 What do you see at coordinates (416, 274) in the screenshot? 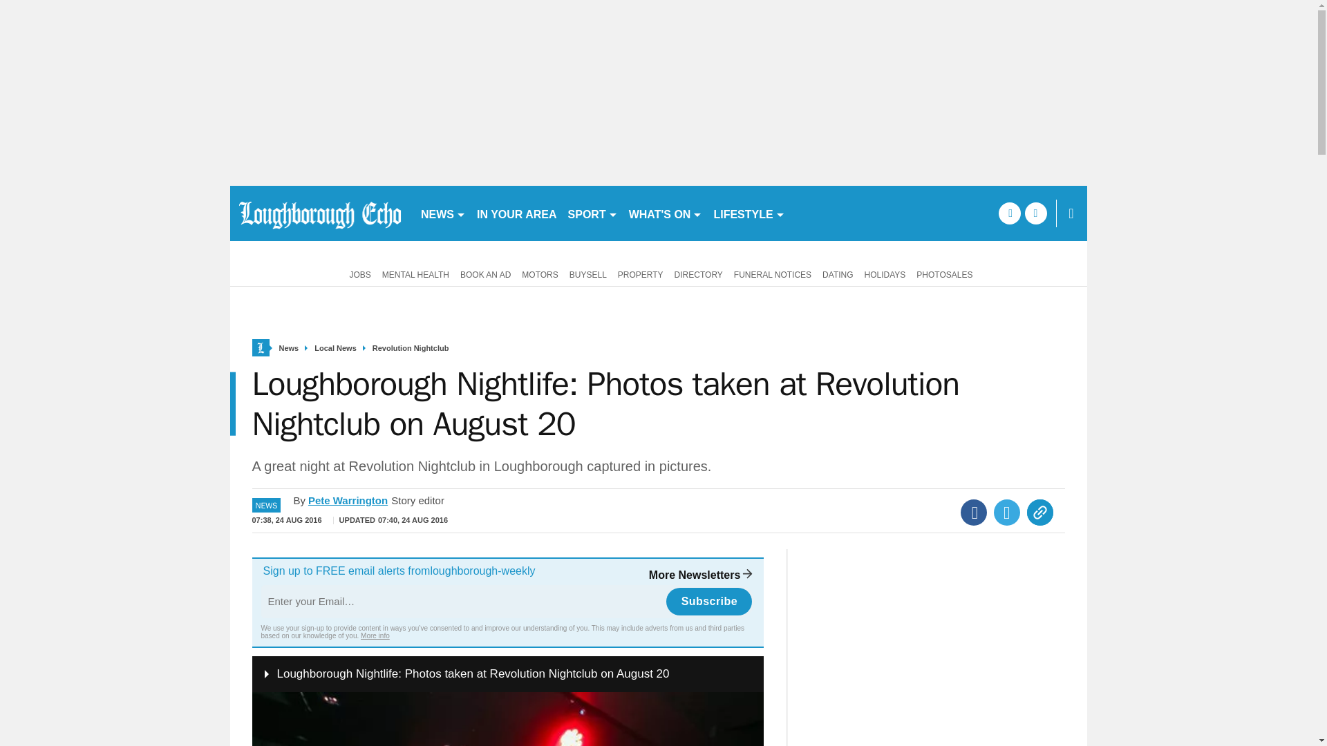
I see `MENTAL HEALTH` at bounding box center [416, 274].